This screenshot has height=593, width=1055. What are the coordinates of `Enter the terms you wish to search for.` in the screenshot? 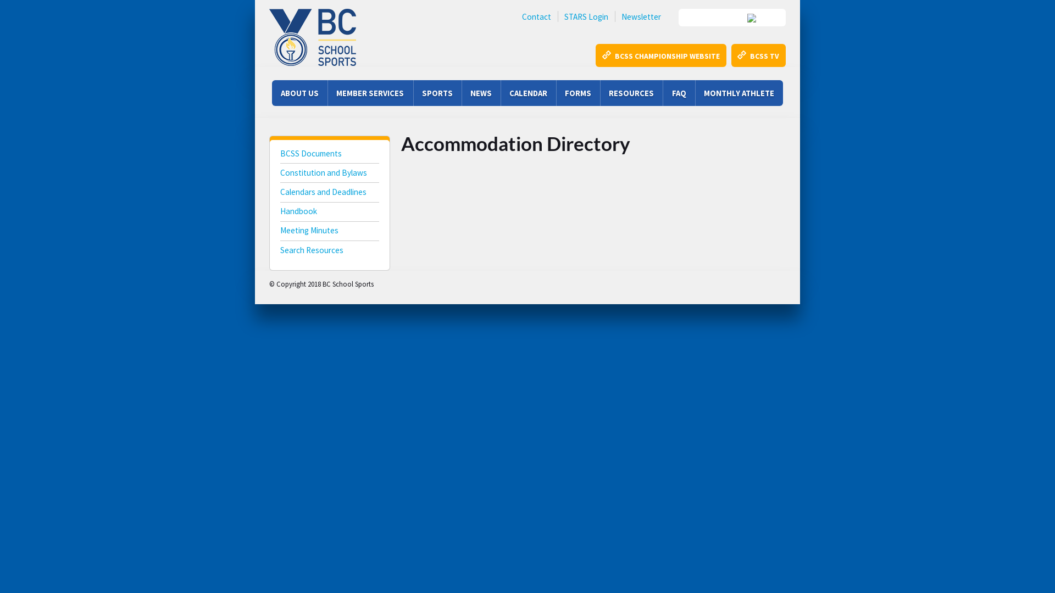 It's located at (732, 18).